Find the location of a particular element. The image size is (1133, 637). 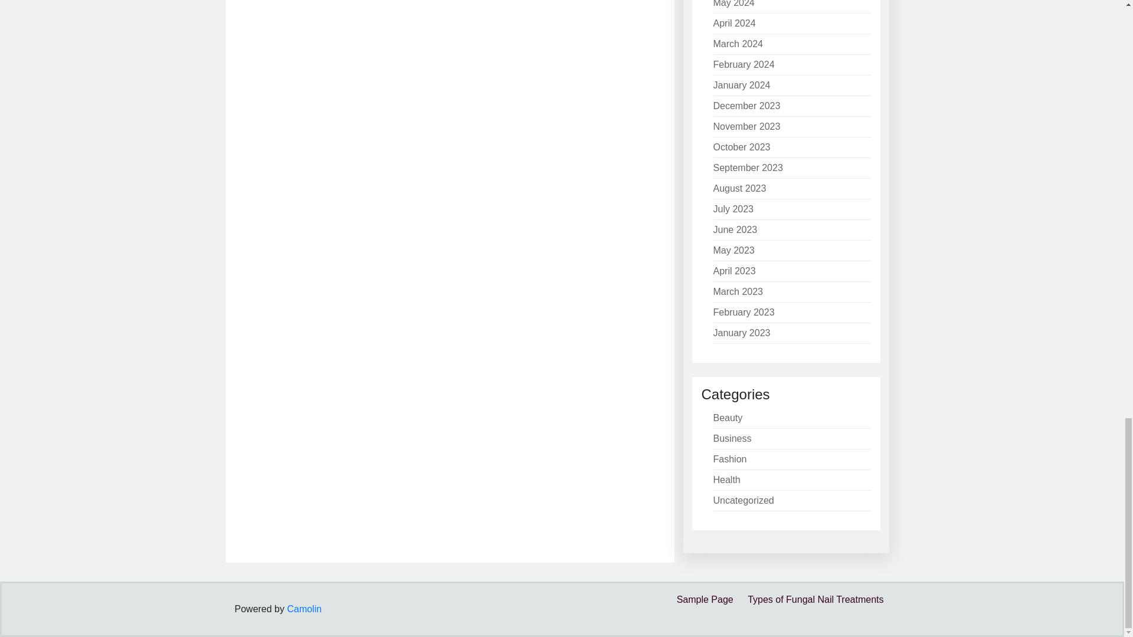

October 2023 is located at coordinates (741, 147).